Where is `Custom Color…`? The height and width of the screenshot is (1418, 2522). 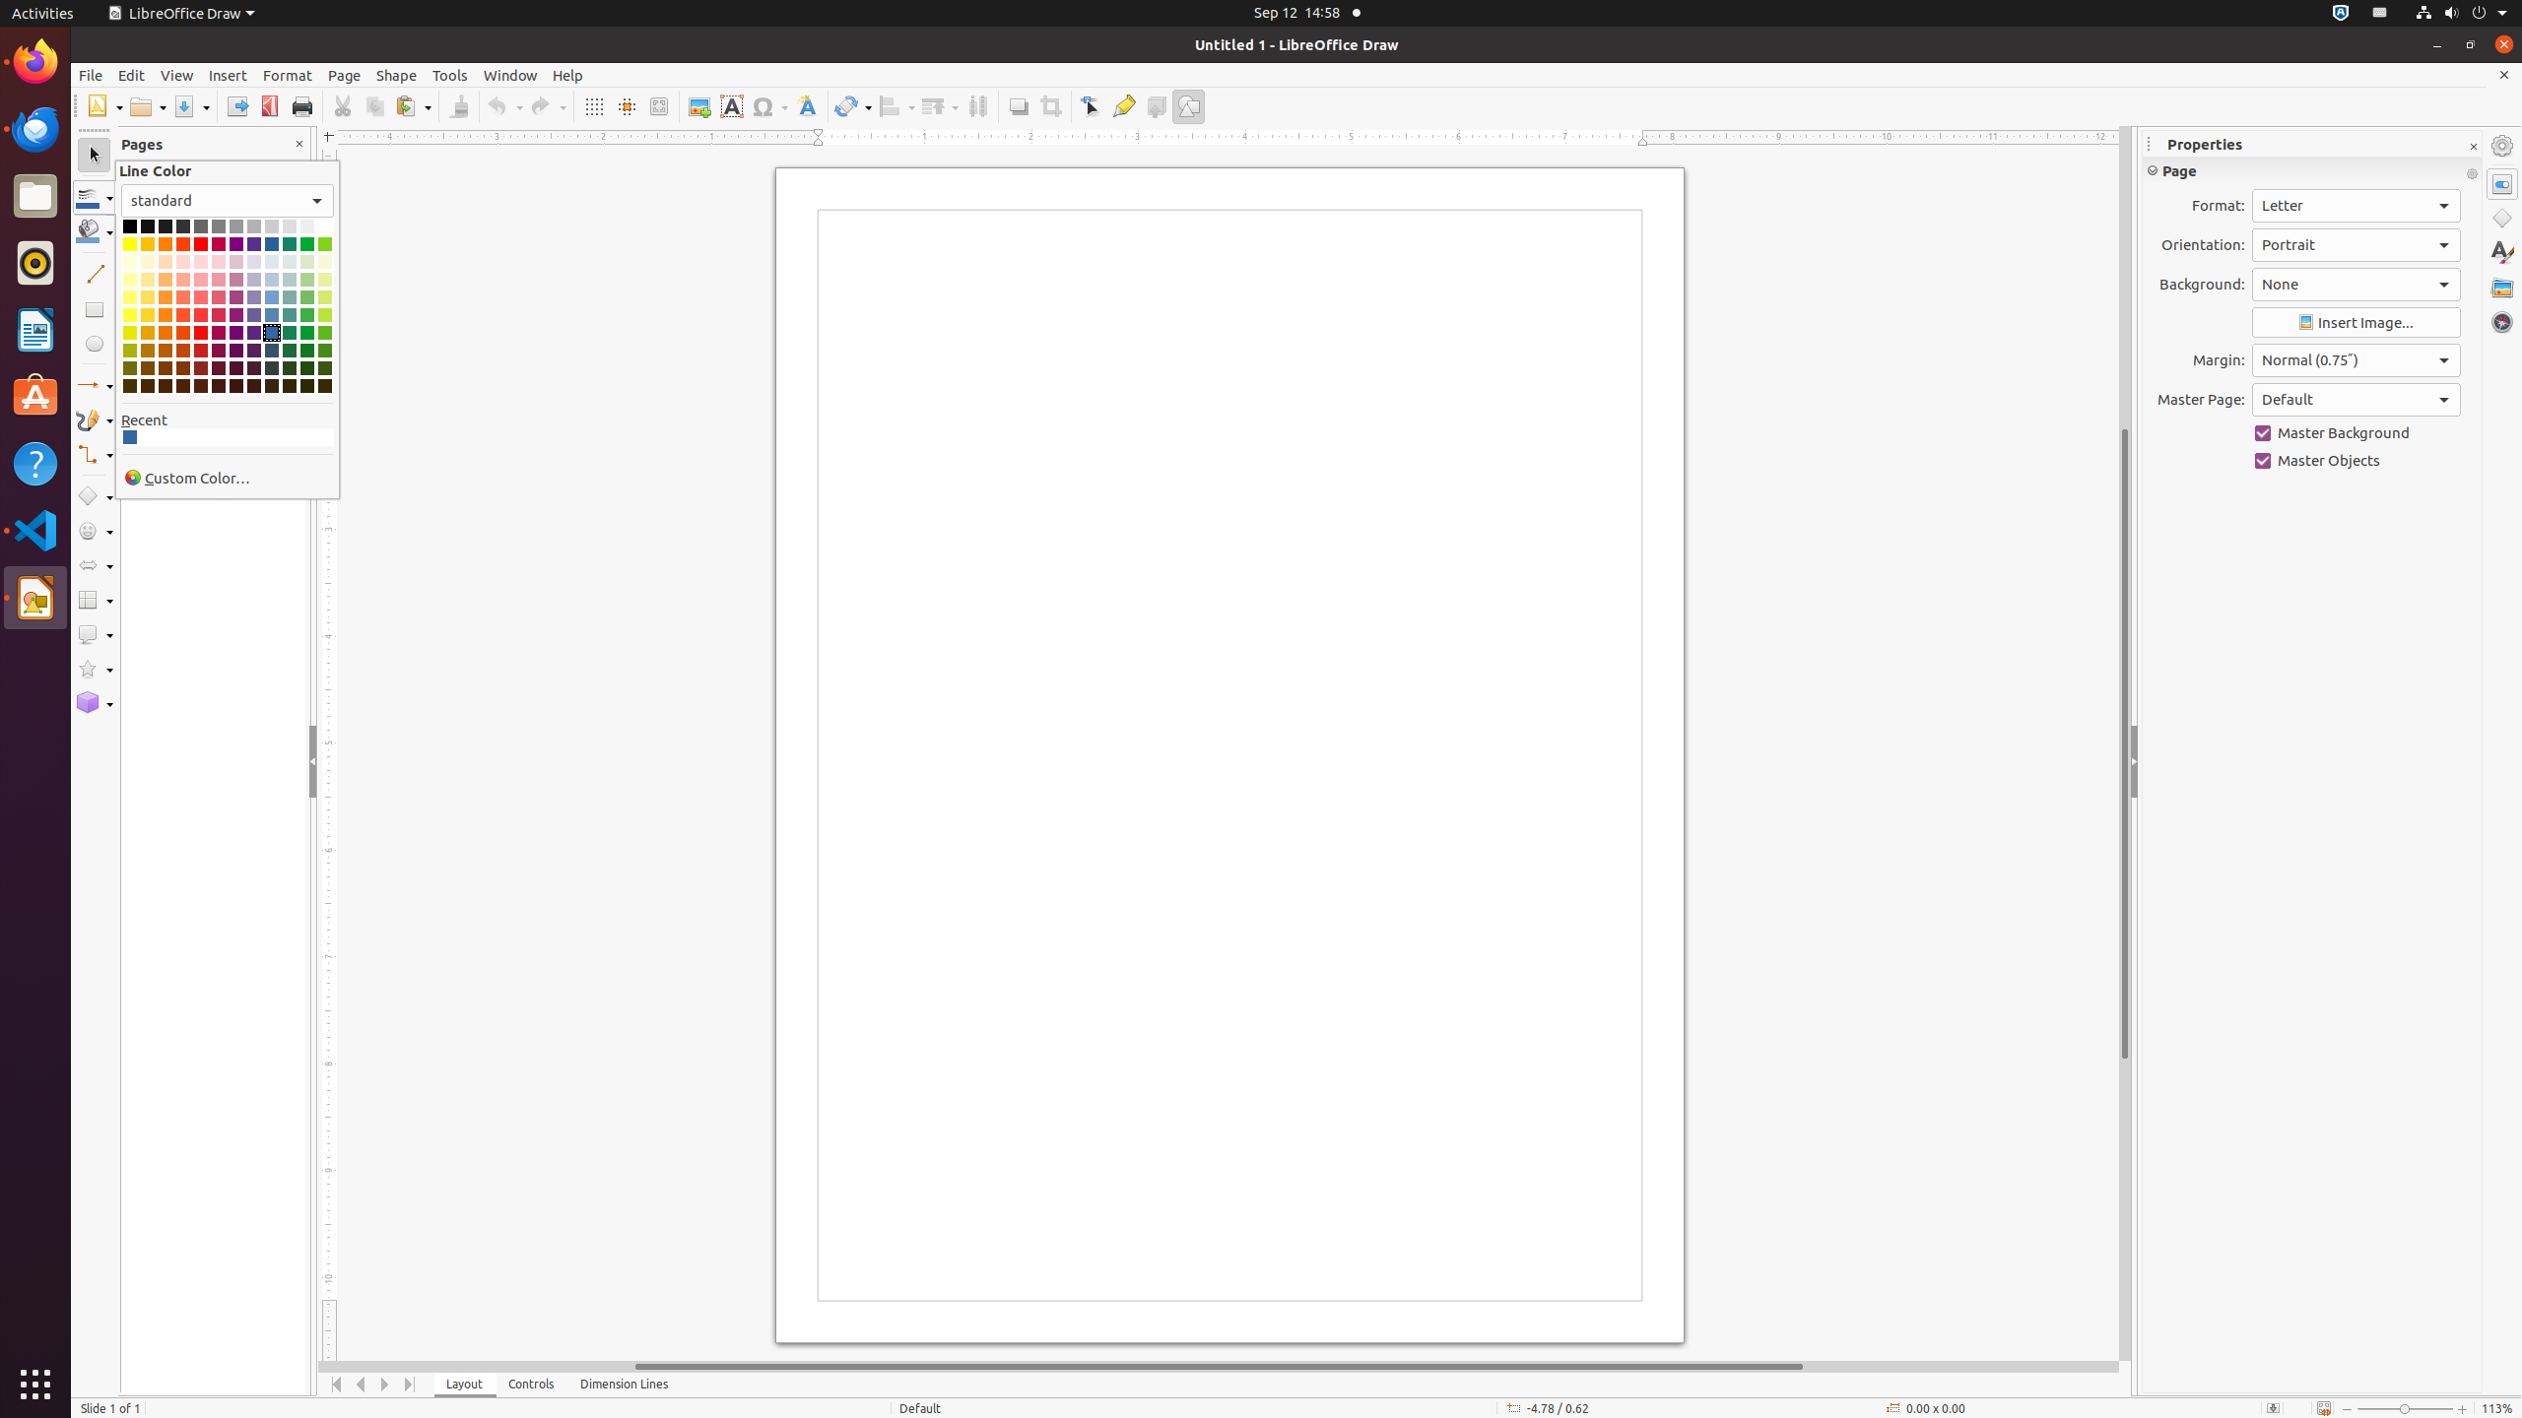
Custom Color… is located at coordinates (228, 479).